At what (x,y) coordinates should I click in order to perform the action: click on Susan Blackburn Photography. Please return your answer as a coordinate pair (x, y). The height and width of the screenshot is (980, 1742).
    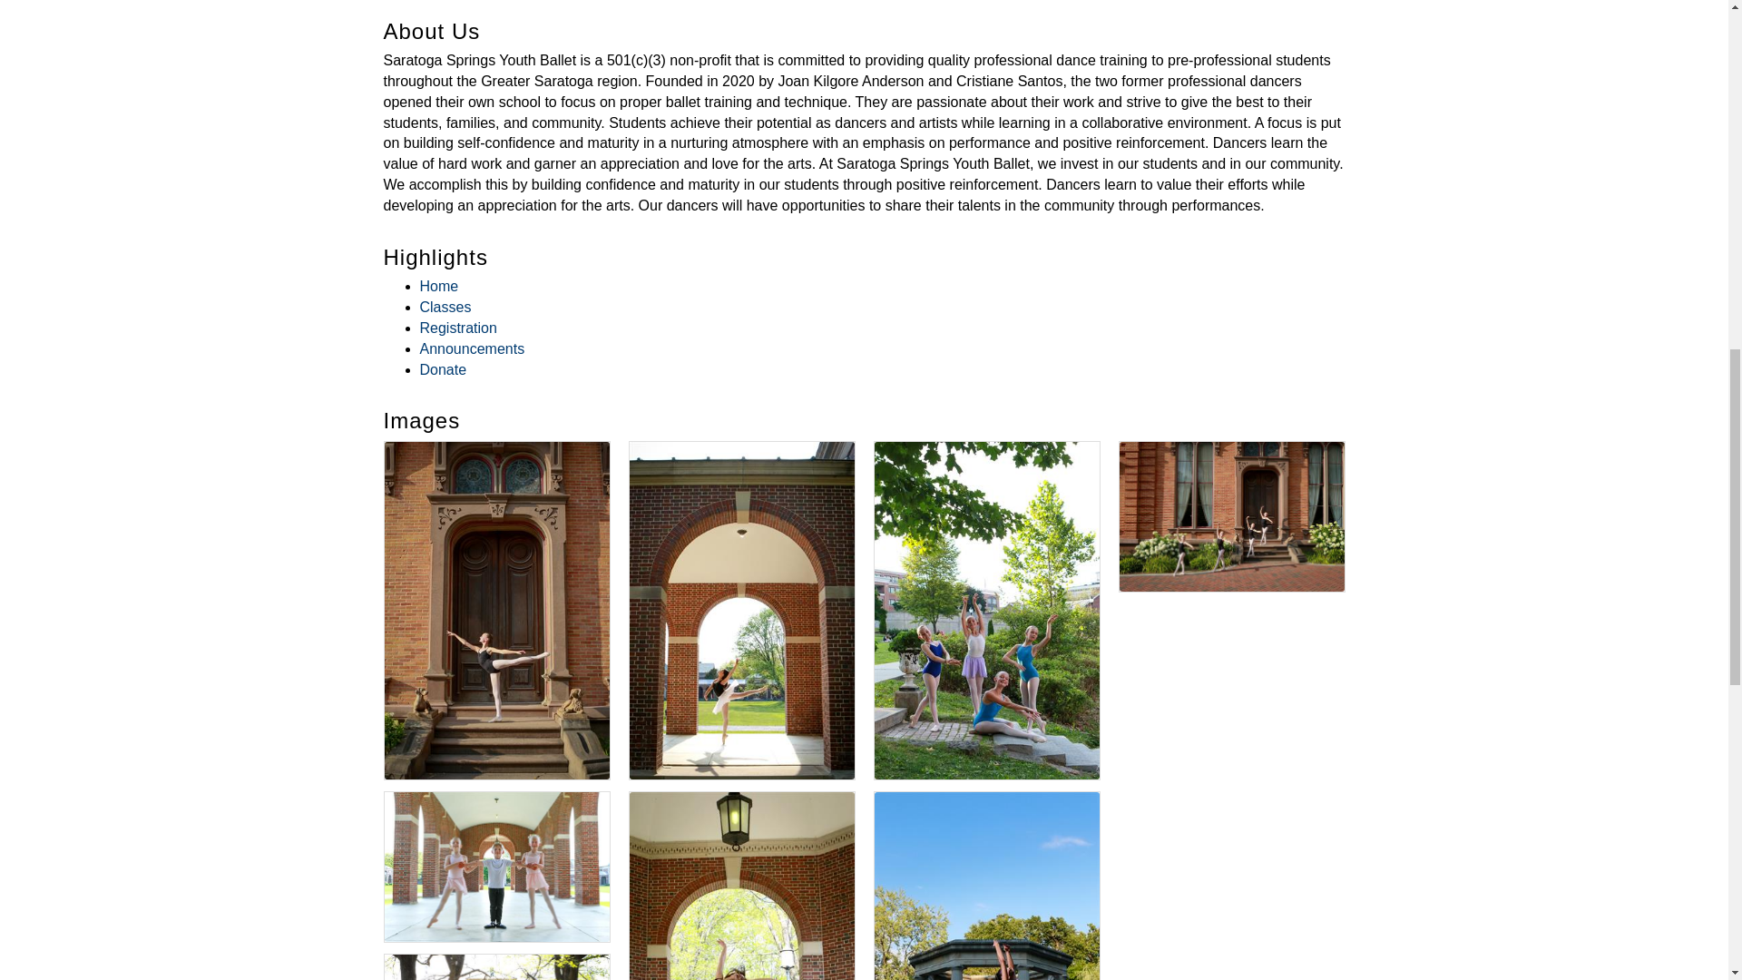
    Looking at the image, I should click on (986, 886).